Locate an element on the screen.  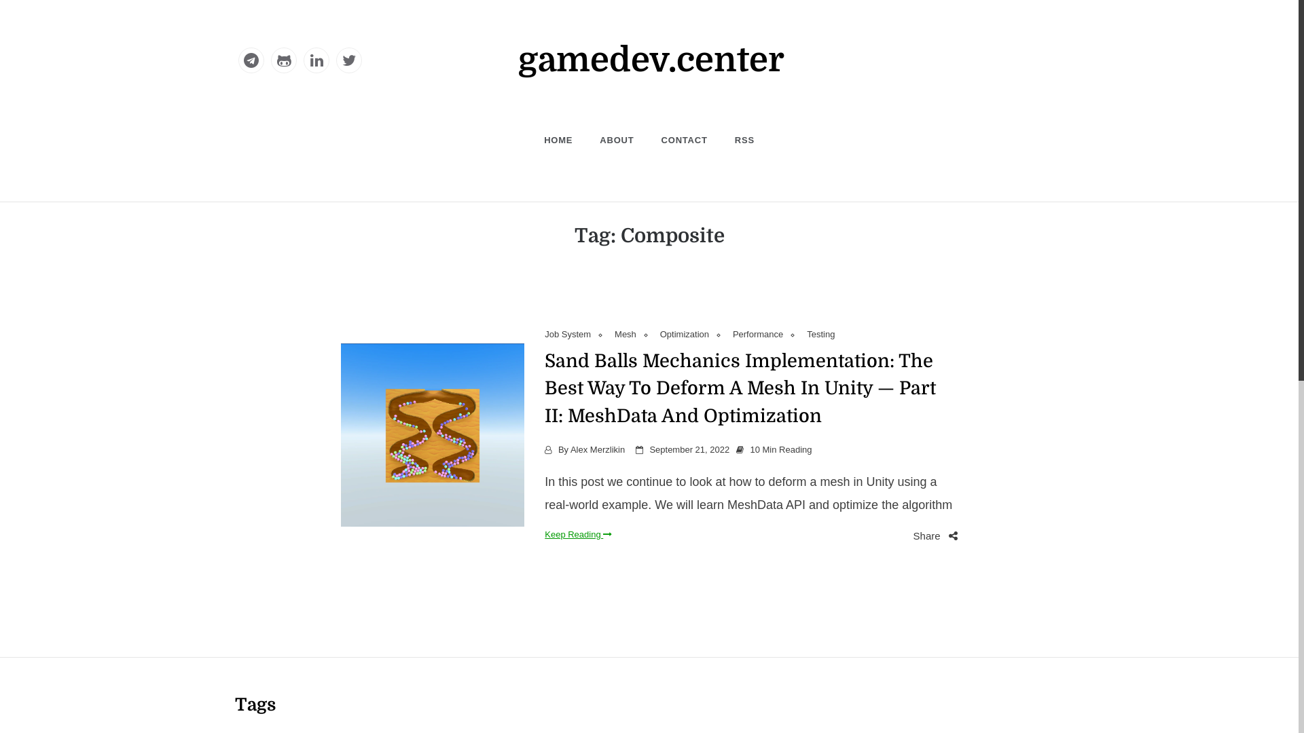
Mesh is located at coordinates (636, 334).